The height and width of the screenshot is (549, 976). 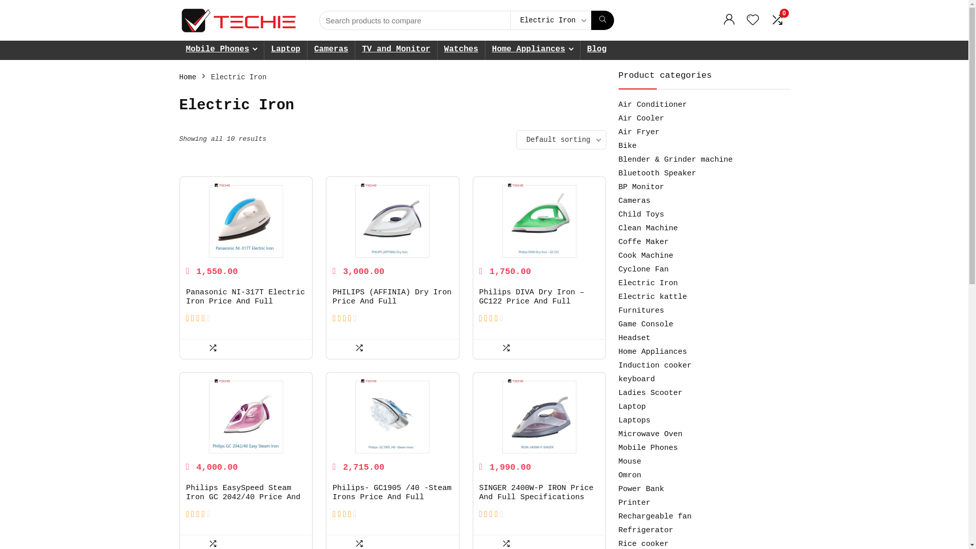 What do you see at coordinates (629, 476) in the screenshot?
I see `Omron` at bounding box center [629, 476].